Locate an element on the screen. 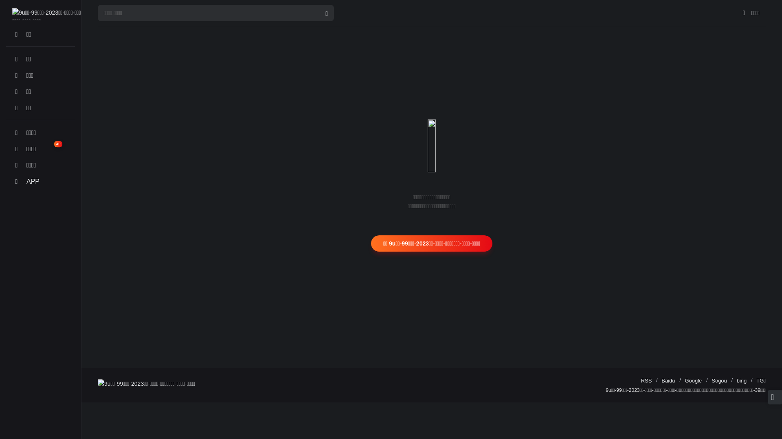 The image size is (782, 439). Baidu is located at coordinates (668, 380).